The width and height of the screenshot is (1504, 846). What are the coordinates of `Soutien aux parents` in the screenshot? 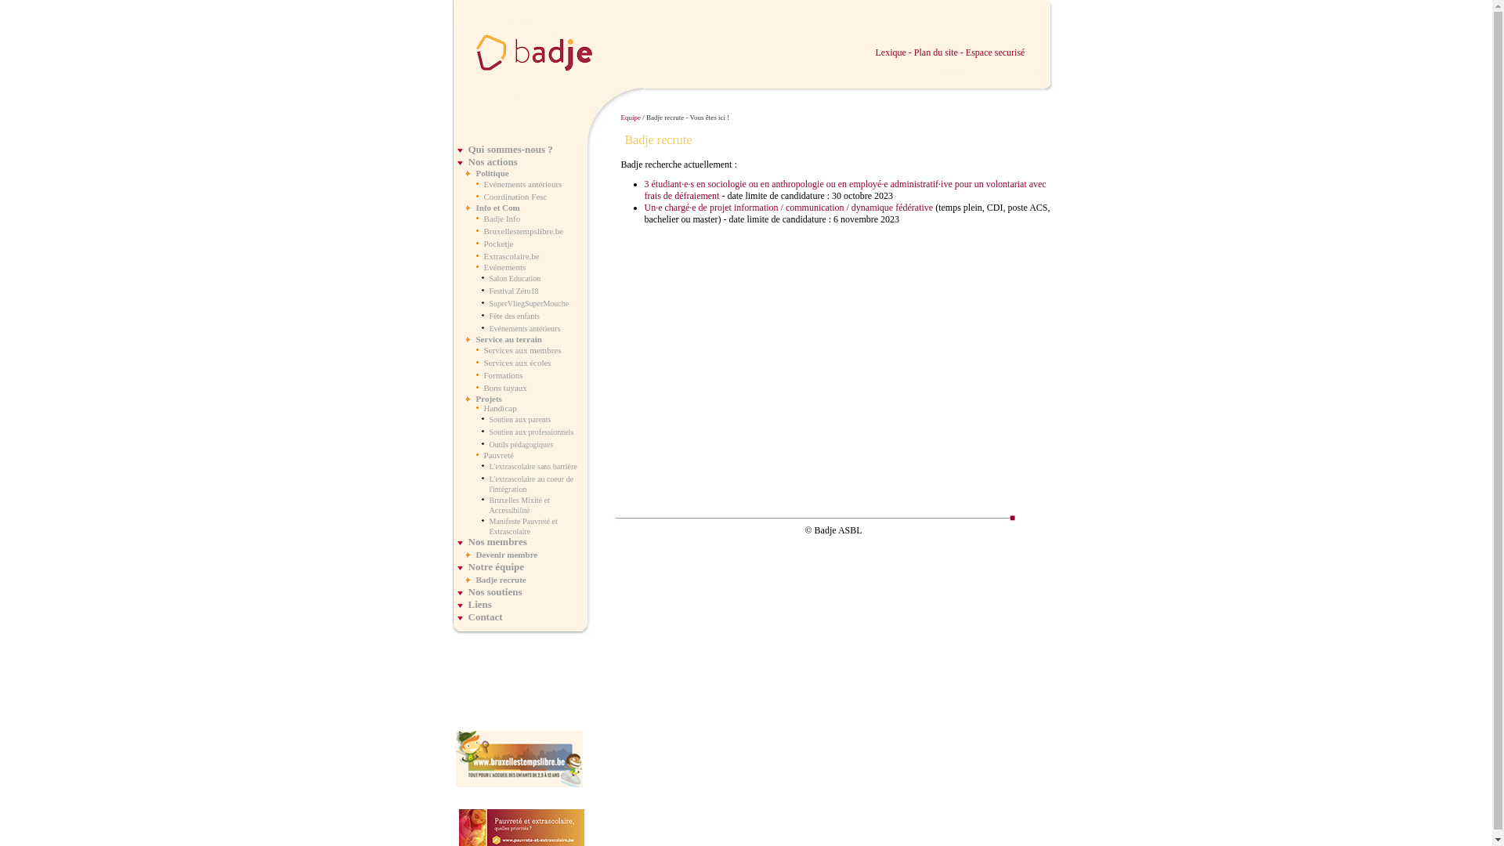 It's located at (520, 420).